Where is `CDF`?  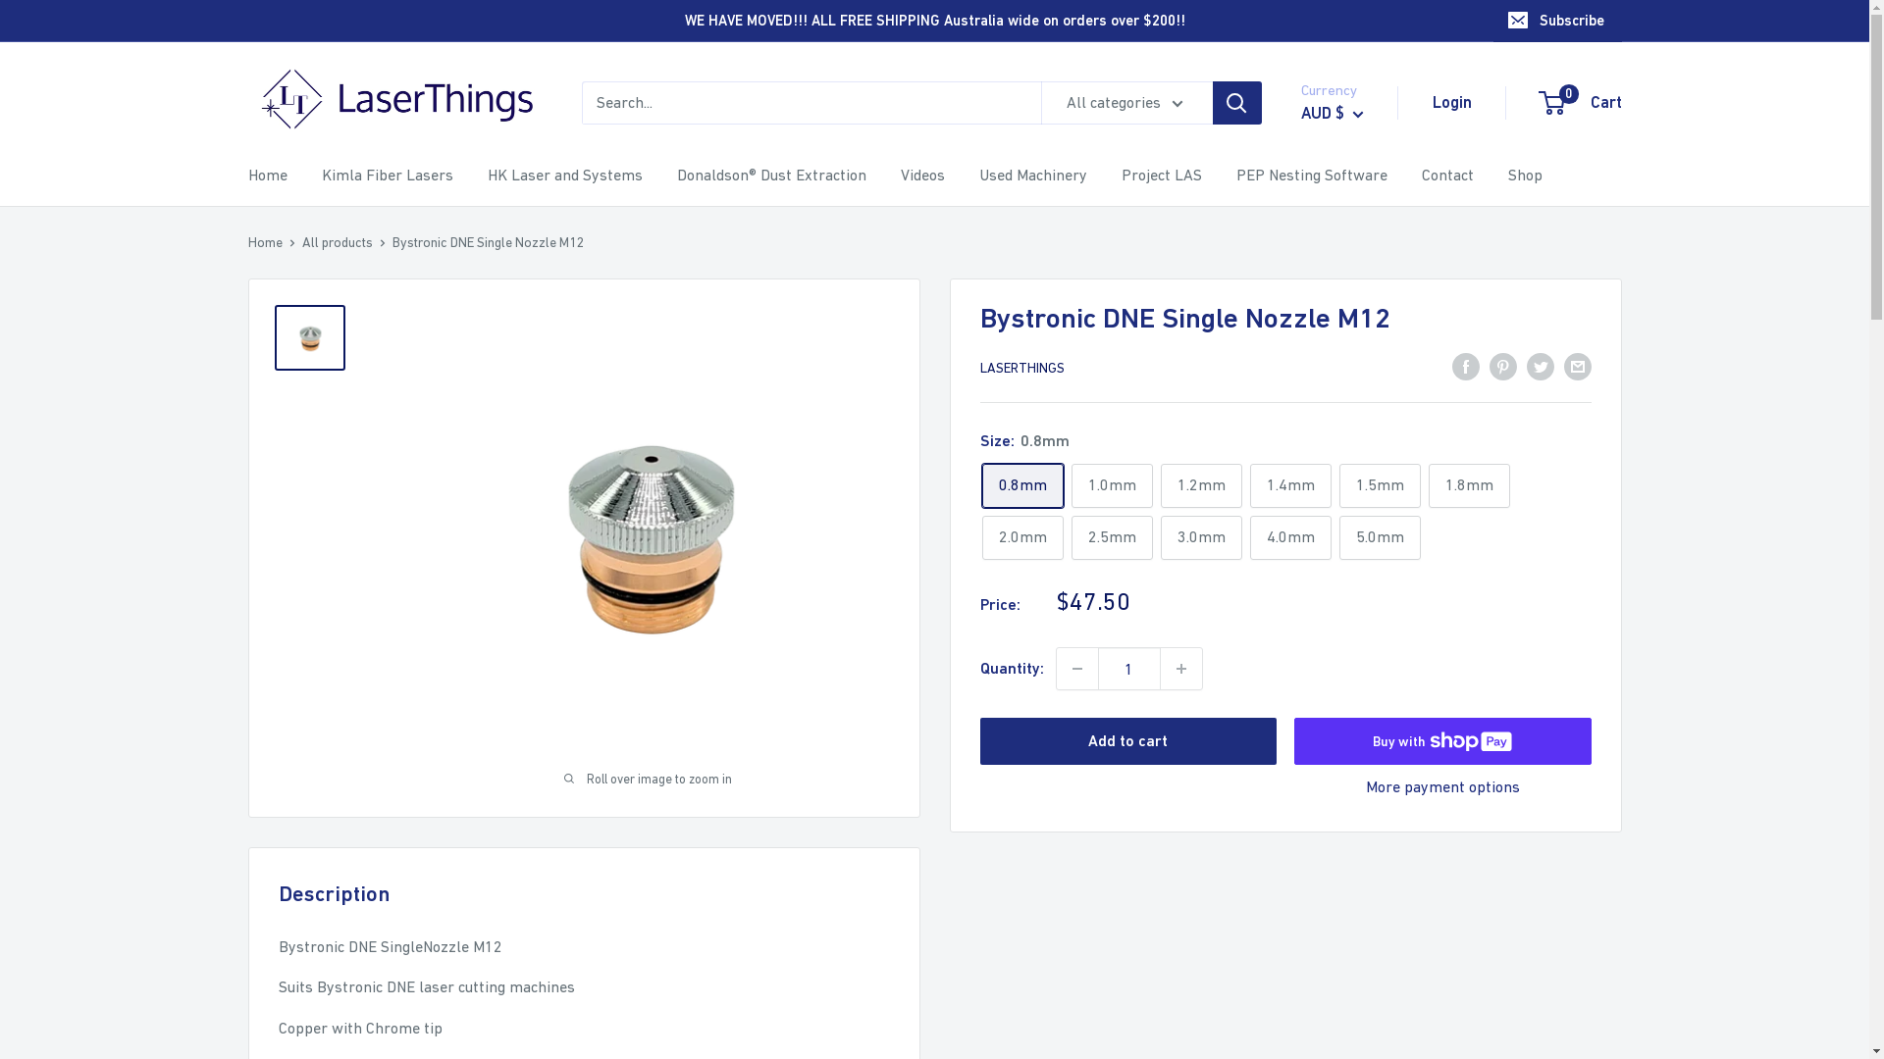
CDF is located at coordinates (1362, 912).